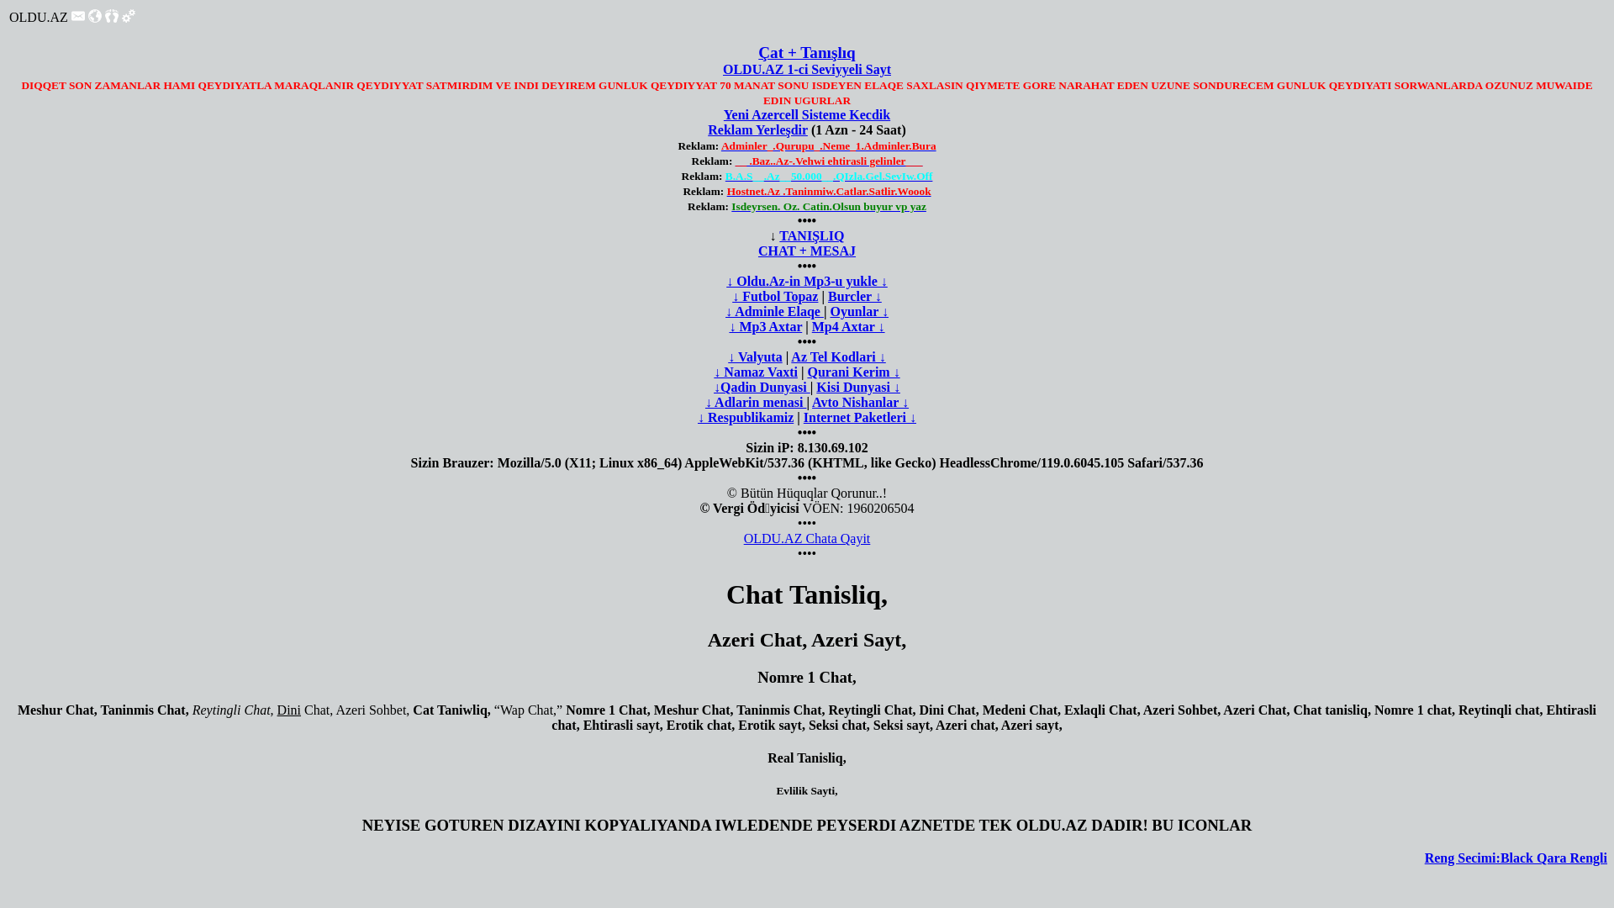 The height and width of the screenshot is (908, 1614). What do you see at coordinates (112, 18) in the screenshot?
I see `Qonaqlar` at bounding box center [112, 18].